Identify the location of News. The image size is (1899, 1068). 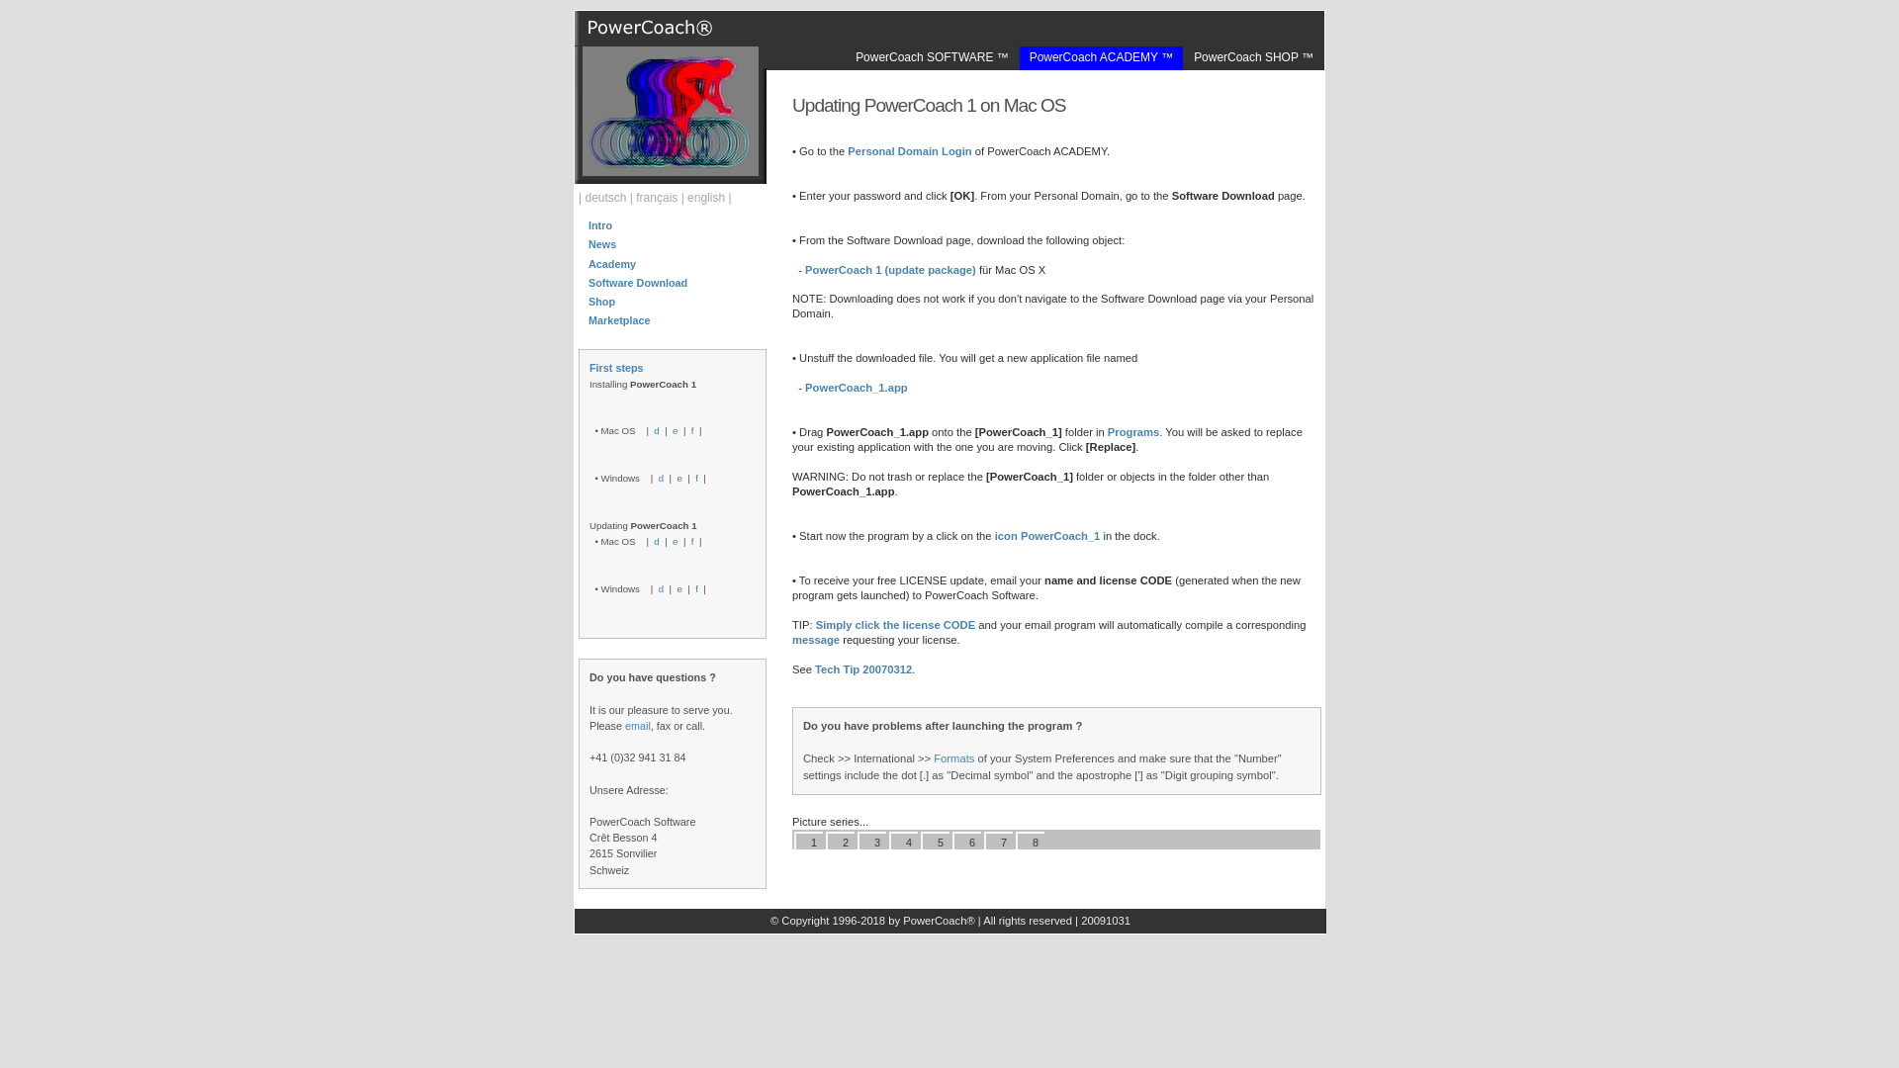
(601, 243).